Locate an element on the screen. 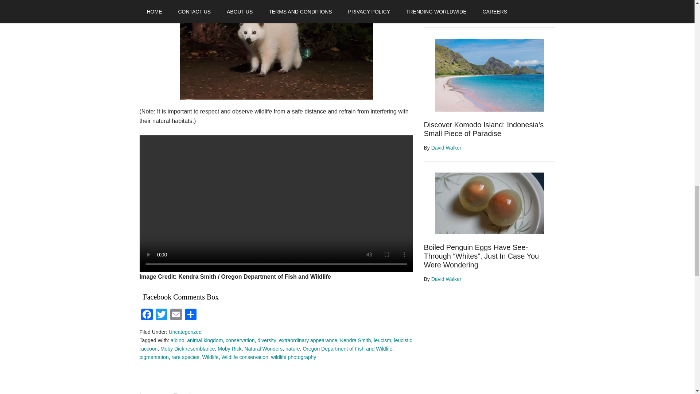 This screenshot has width=700, height=394. Uncategorized is located at coordinates (185, 332).